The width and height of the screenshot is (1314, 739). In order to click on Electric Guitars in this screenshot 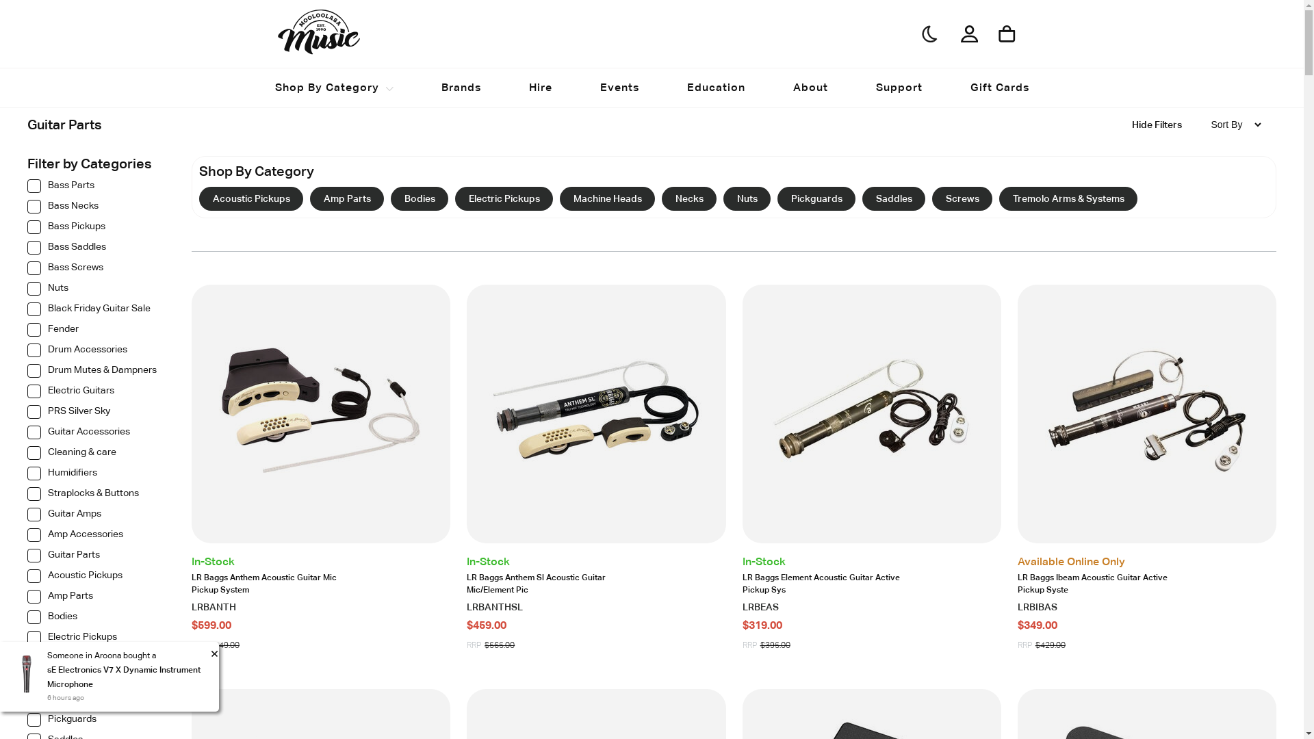, I will do `click(96, 395)`.